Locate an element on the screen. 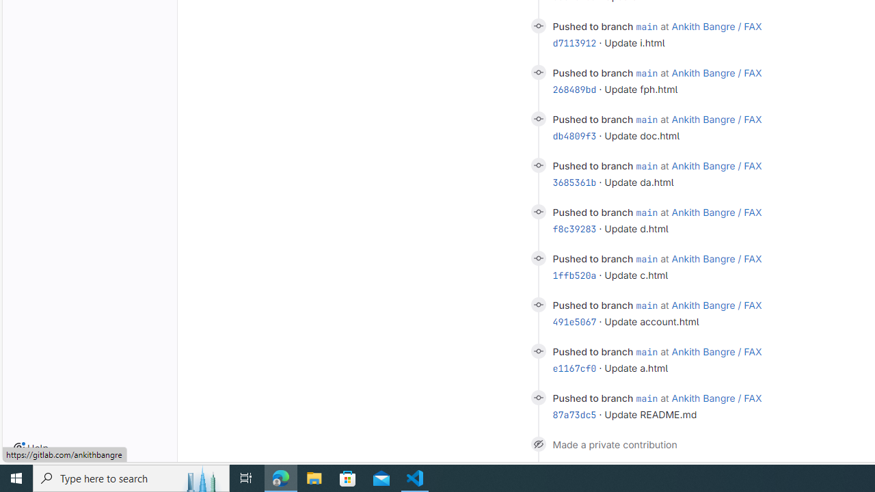 This screenshot has width=875, height=492. 491e5067 is located at coordinates (574, 322).